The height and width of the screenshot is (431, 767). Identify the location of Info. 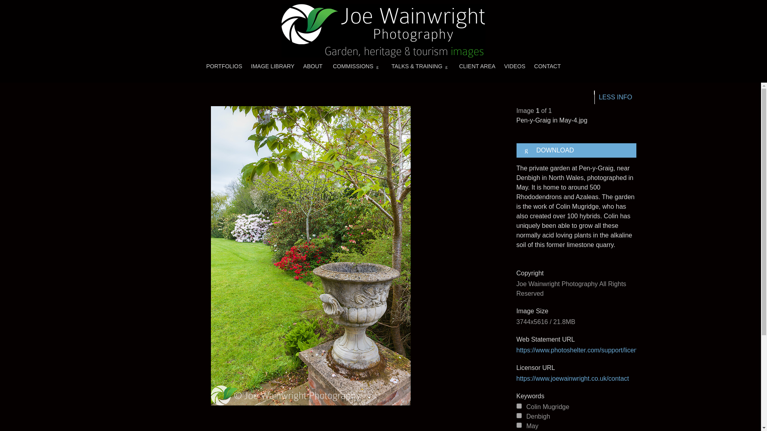
(615, 97).